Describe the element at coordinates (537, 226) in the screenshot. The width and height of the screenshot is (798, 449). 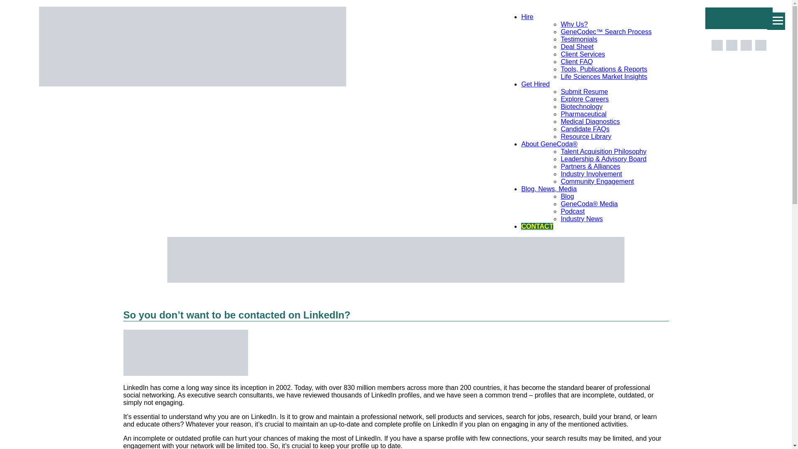
I see `CONTACT` at that location.